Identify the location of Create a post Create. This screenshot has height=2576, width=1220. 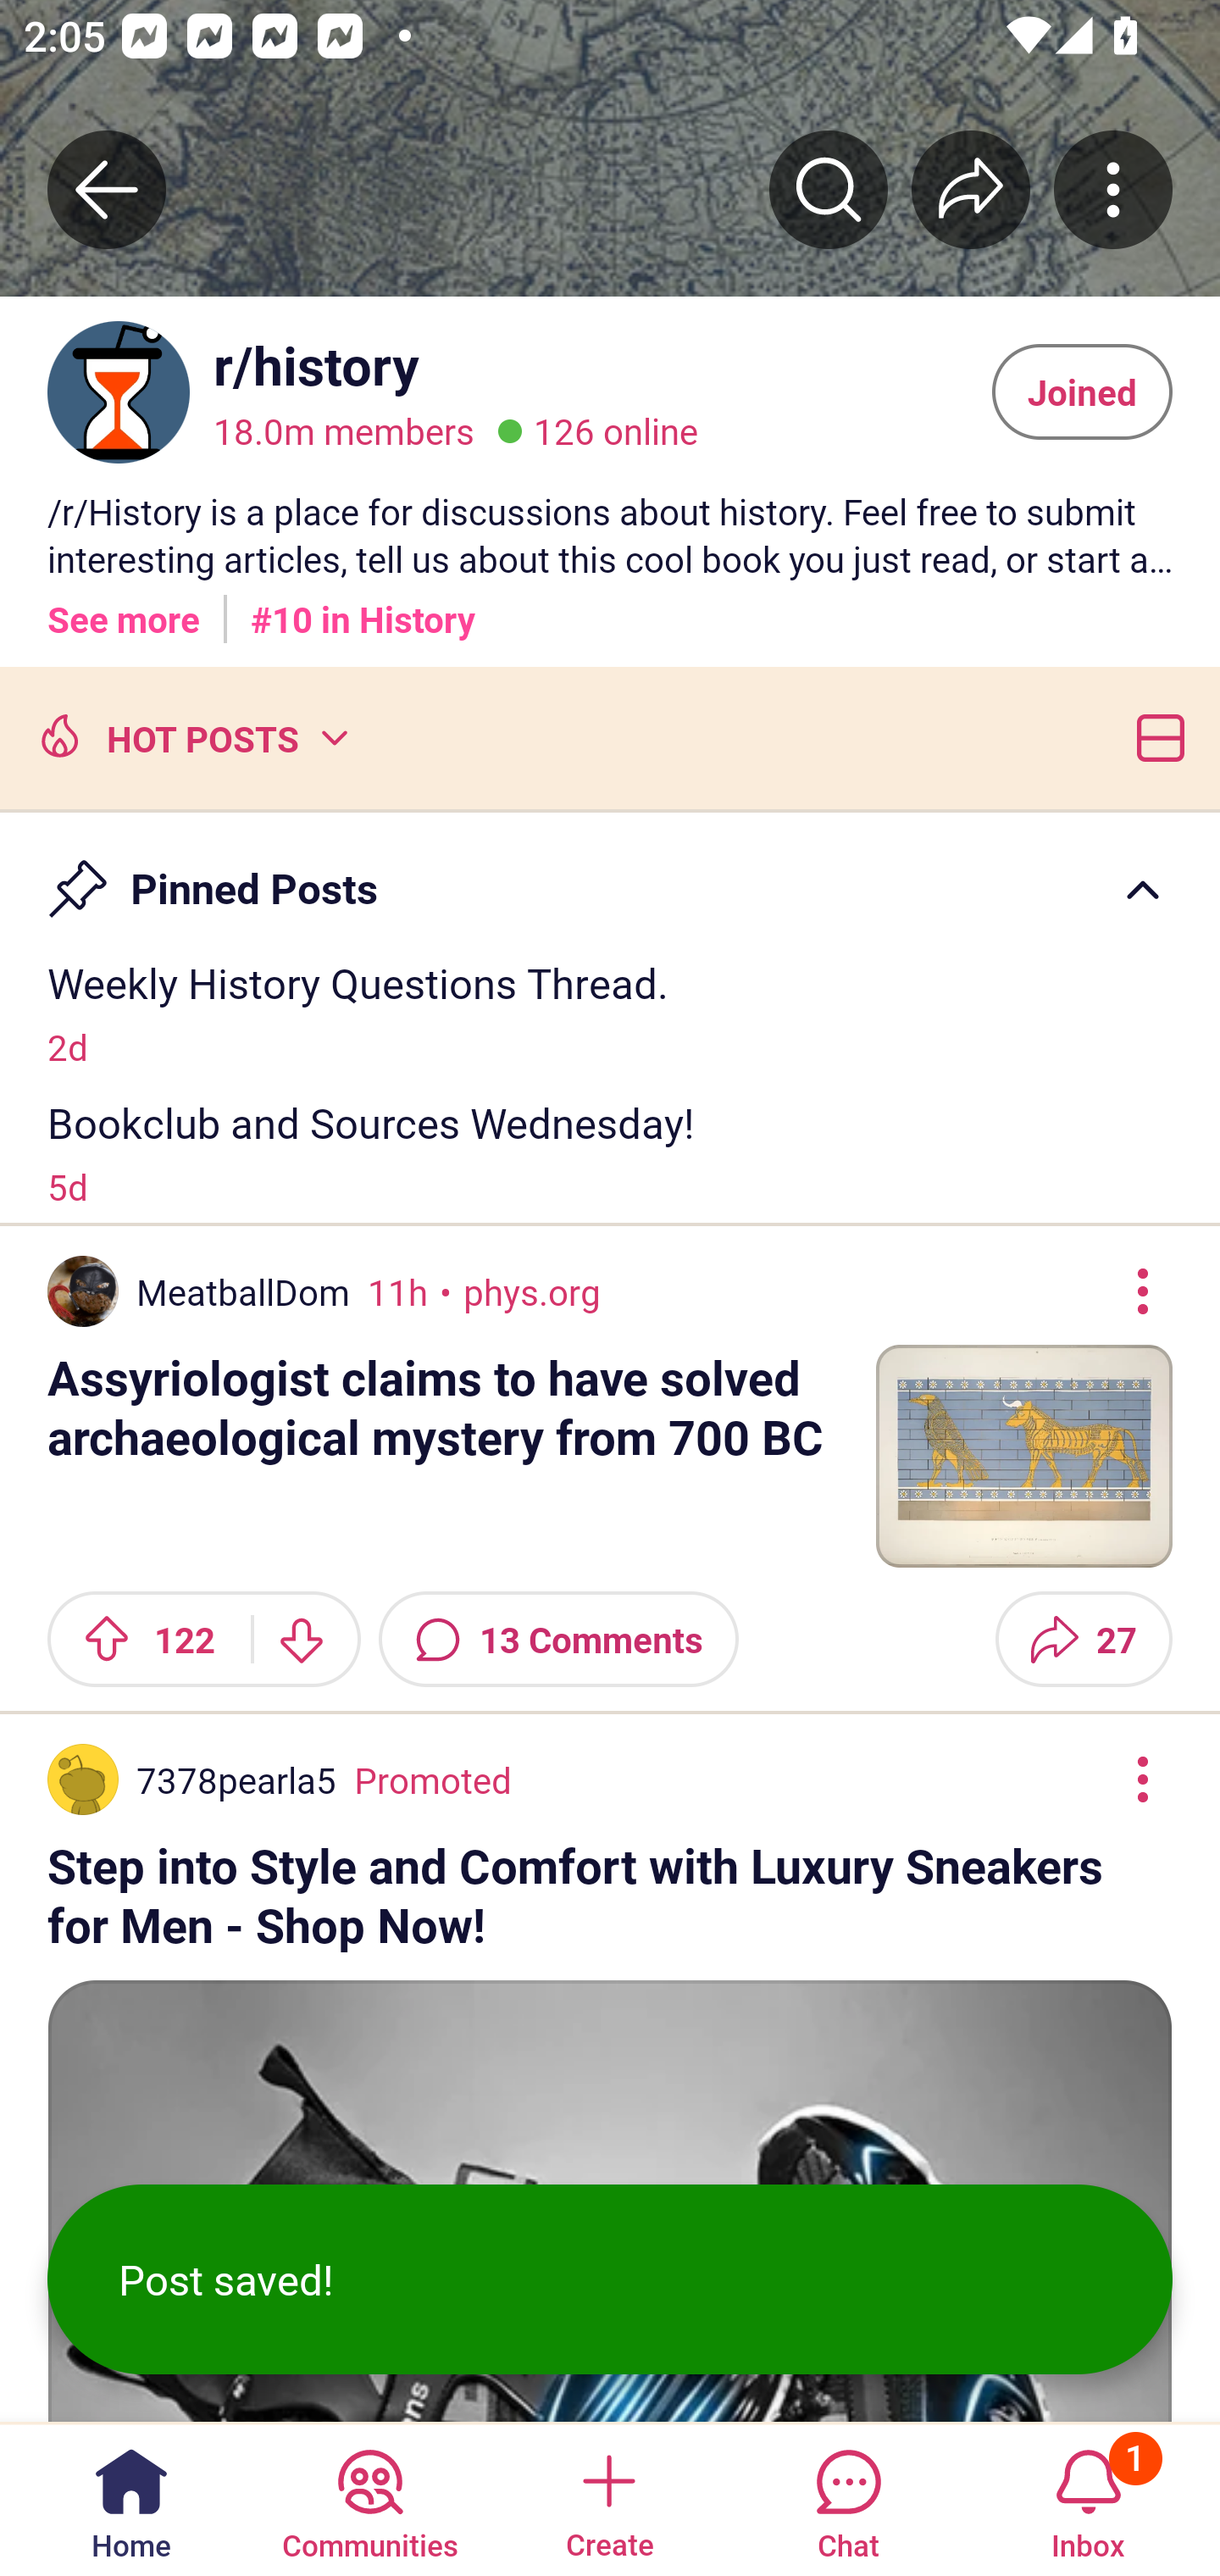
(608, 2498).